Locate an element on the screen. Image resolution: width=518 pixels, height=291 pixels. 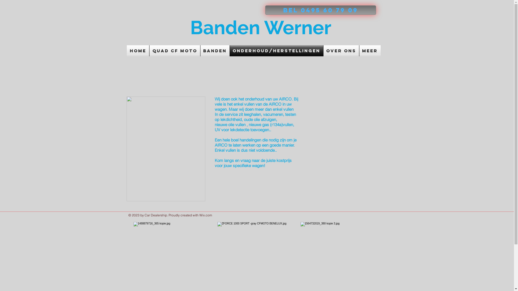
HOME is located at coordinates (138, 51).